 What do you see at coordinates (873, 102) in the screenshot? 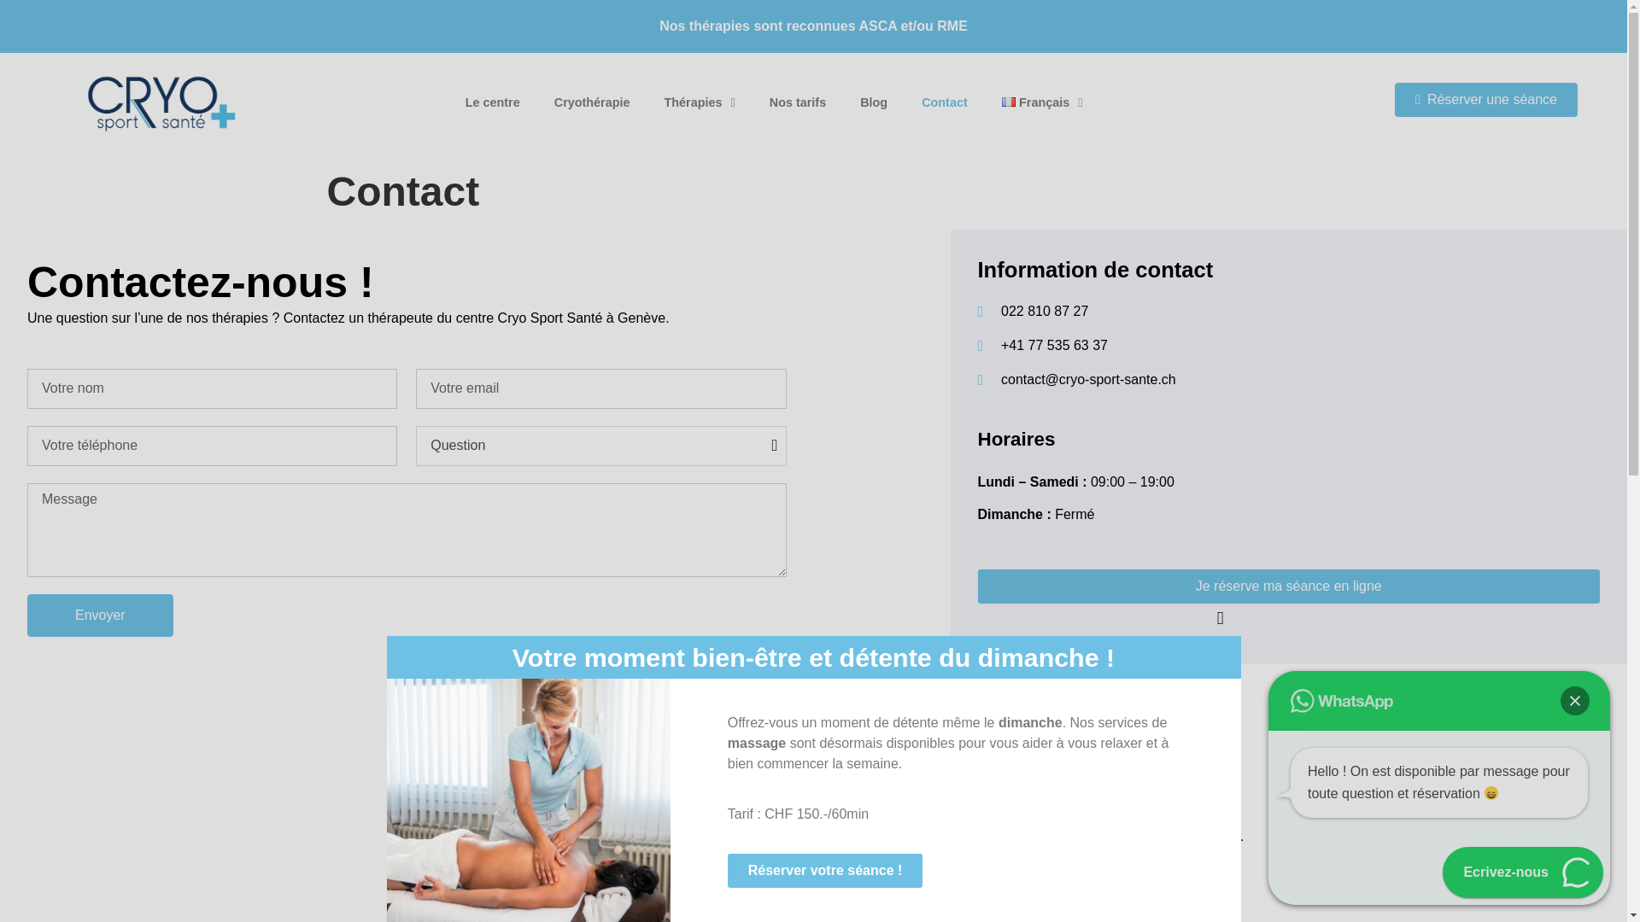
I see `Blog` at bounding box center [873, 102].